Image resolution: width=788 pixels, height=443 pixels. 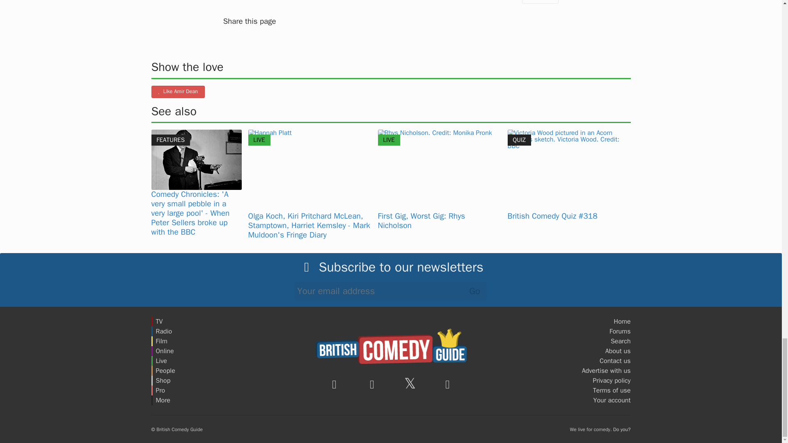 What do you see at coordinates (421, 221) in the screenshot?
I see `First Gig, Worst Gig: Rhys Nicholson` at bounding box center [421, 221].